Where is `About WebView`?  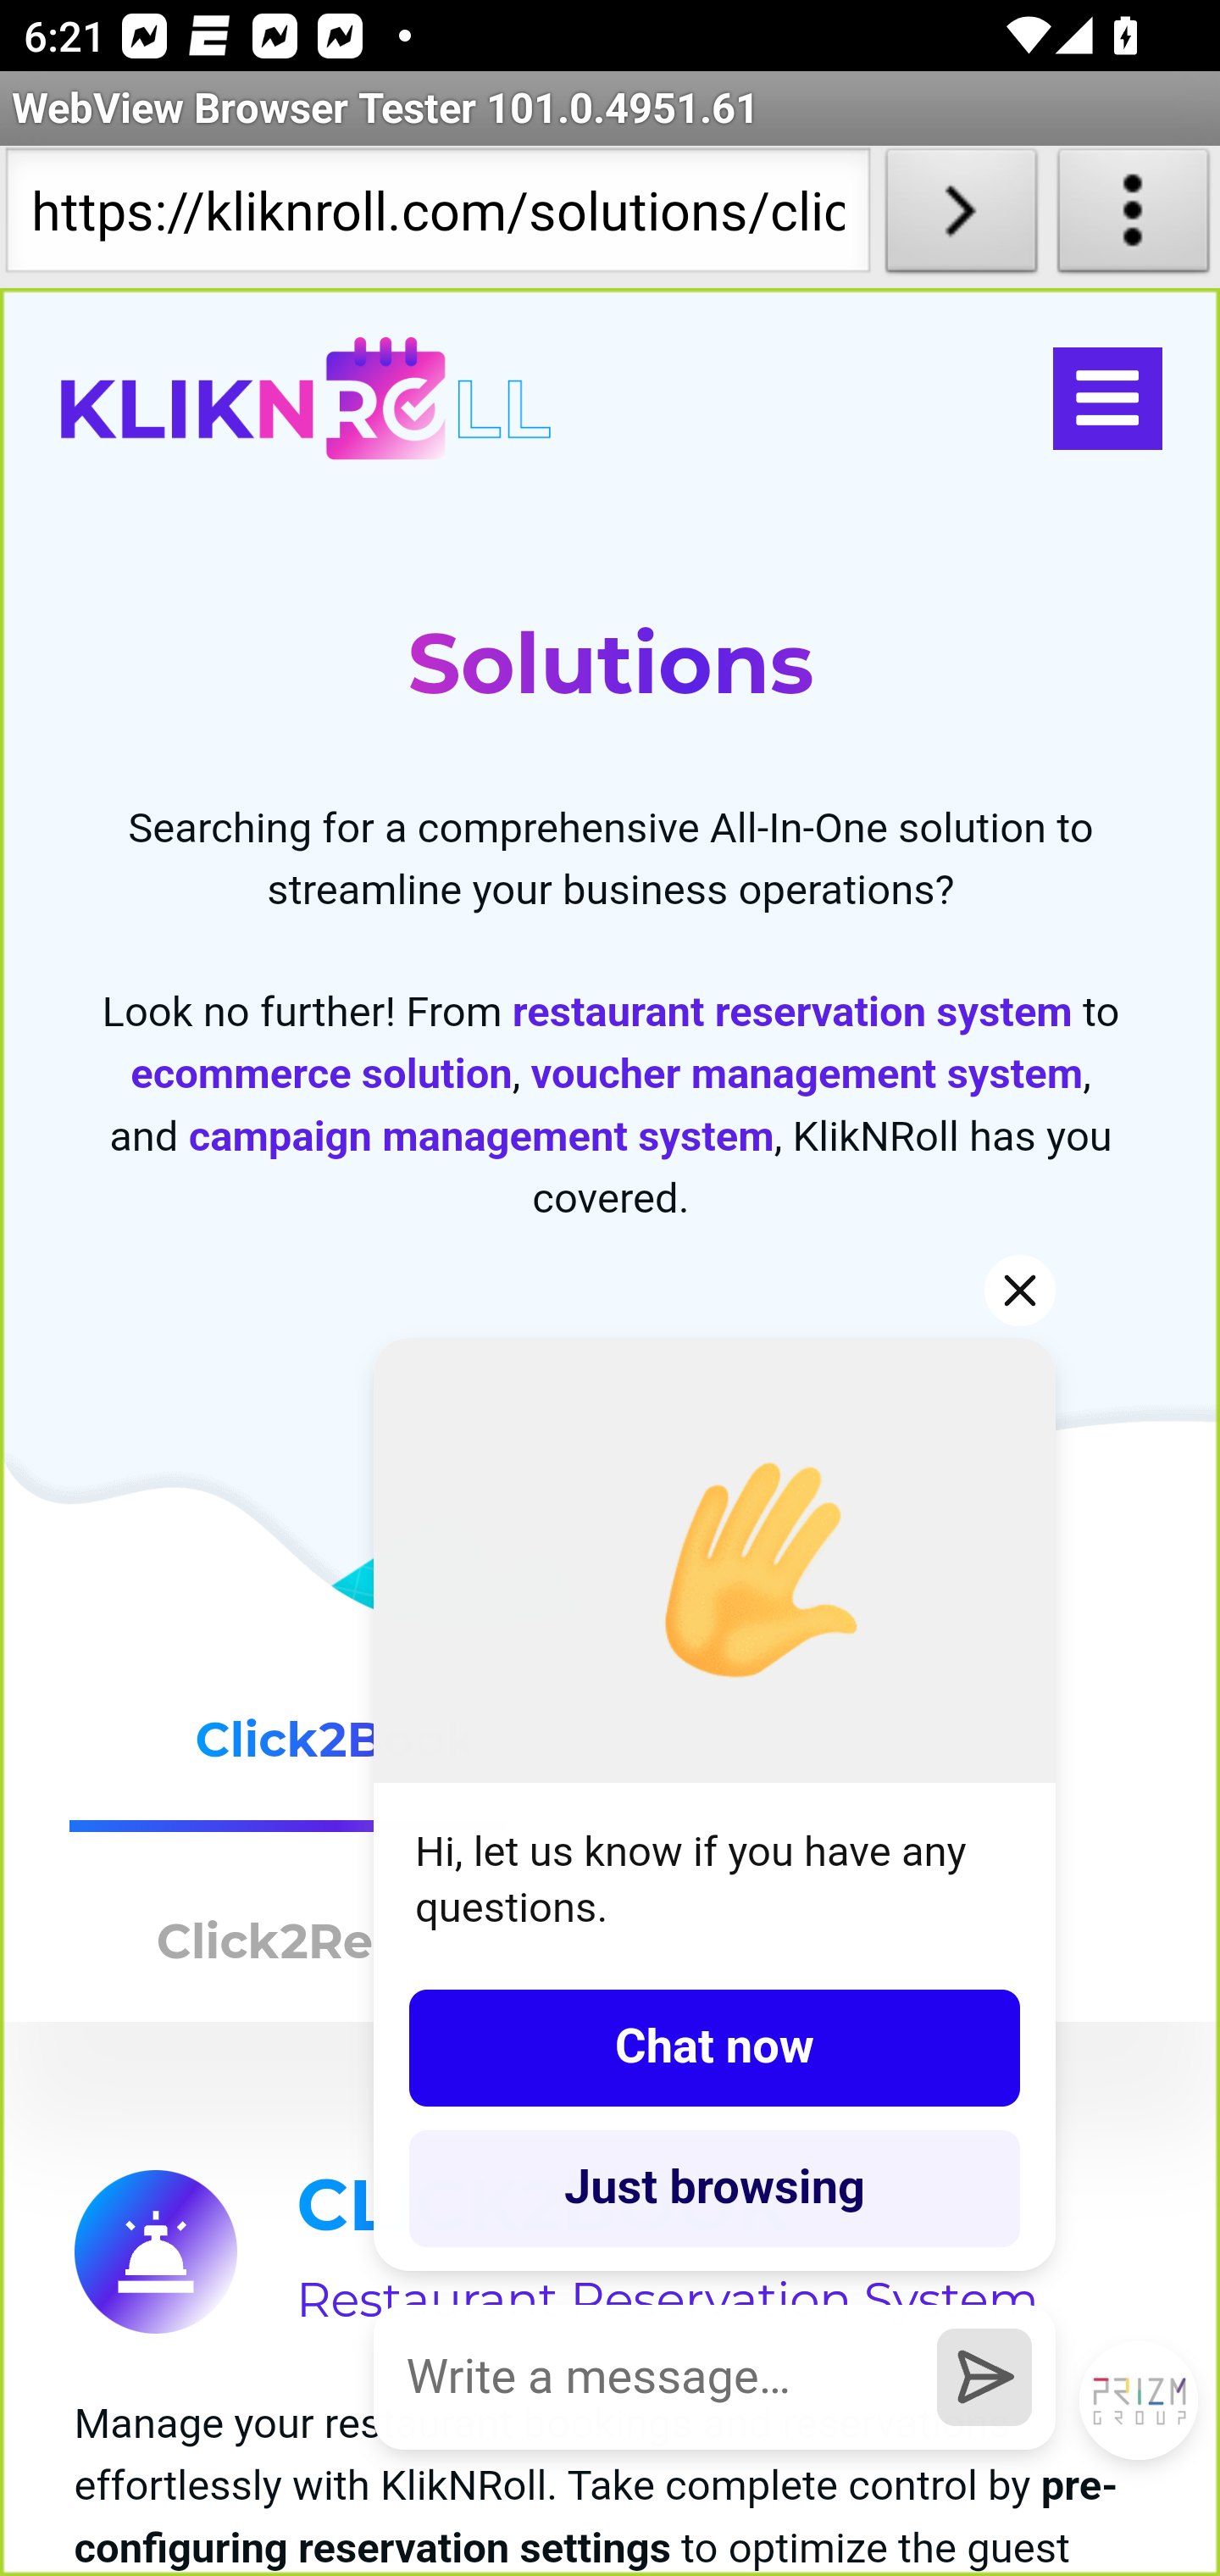 About WebView is located at coordinates (1134, 217).